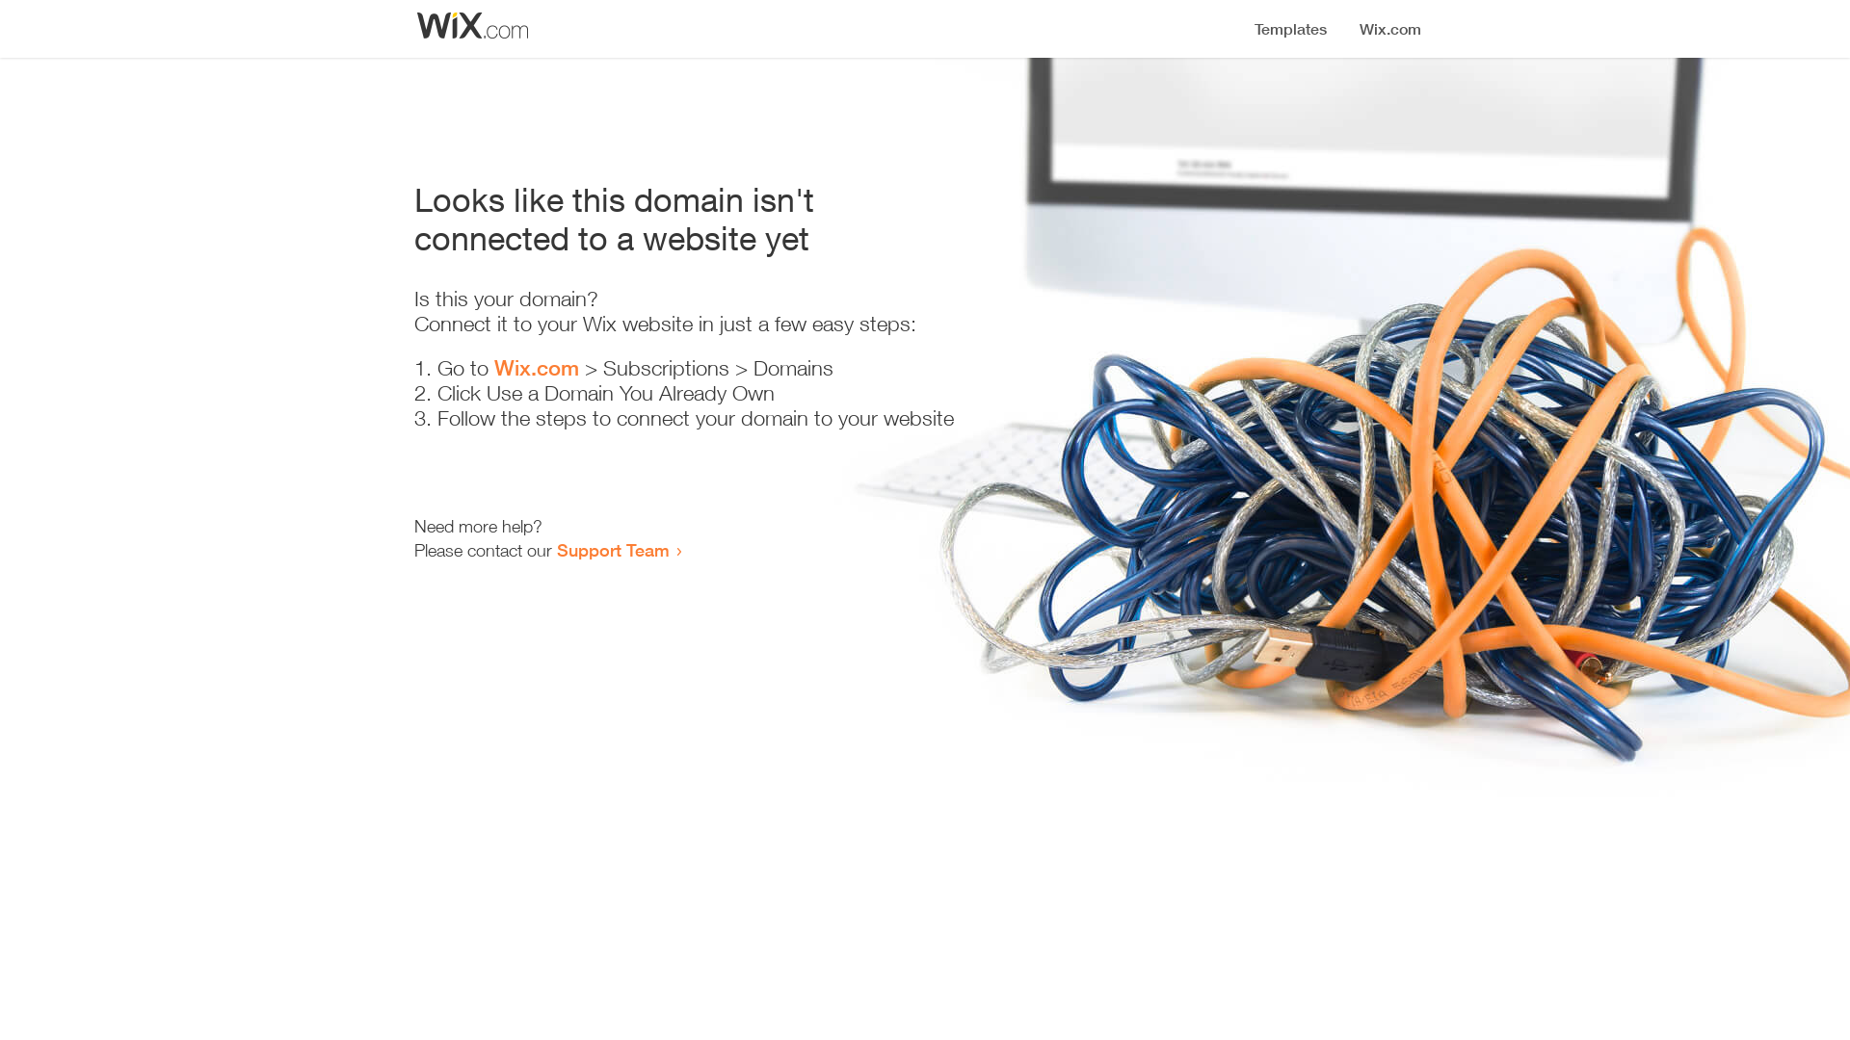  Describe the element at coordinates (537, 368) in the screenshot. I see `Wix.com` at that location.